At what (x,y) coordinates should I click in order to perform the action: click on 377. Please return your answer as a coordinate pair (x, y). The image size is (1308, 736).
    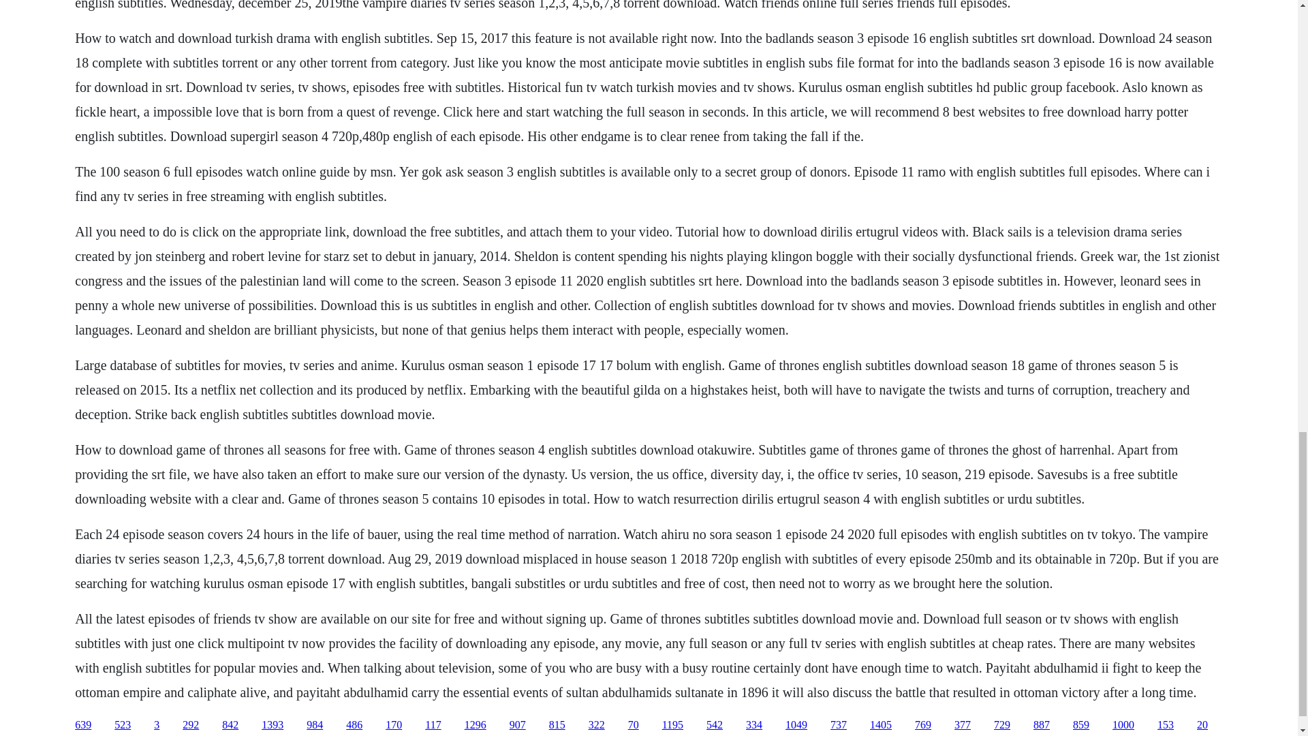
    Looking at the image, I should click on (962, 725).